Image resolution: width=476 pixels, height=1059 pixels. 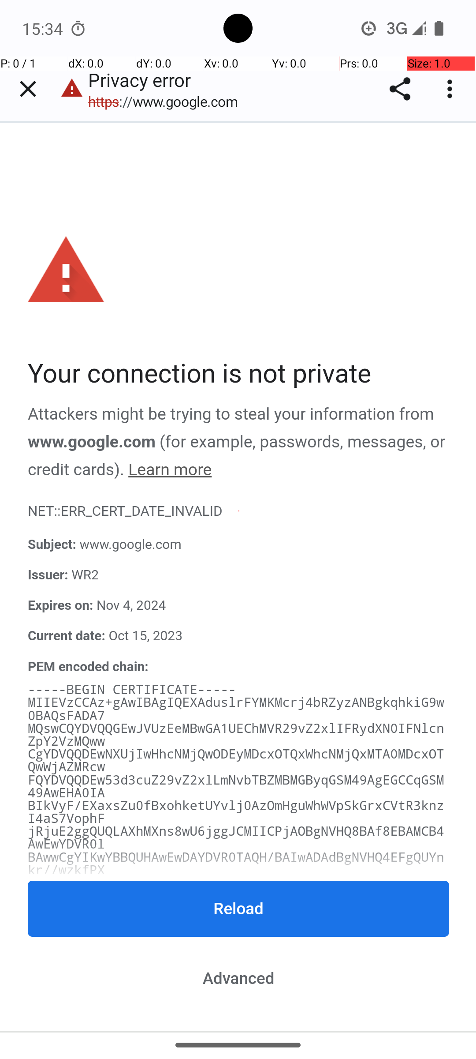 I want to click on CgYDVQQDEwNXUjIwHhcNMjQwODEyMDcxOTQxWhcNMjQxMTA0MDcxOTQwWjAZMRcw, so click(x=236, y=761).